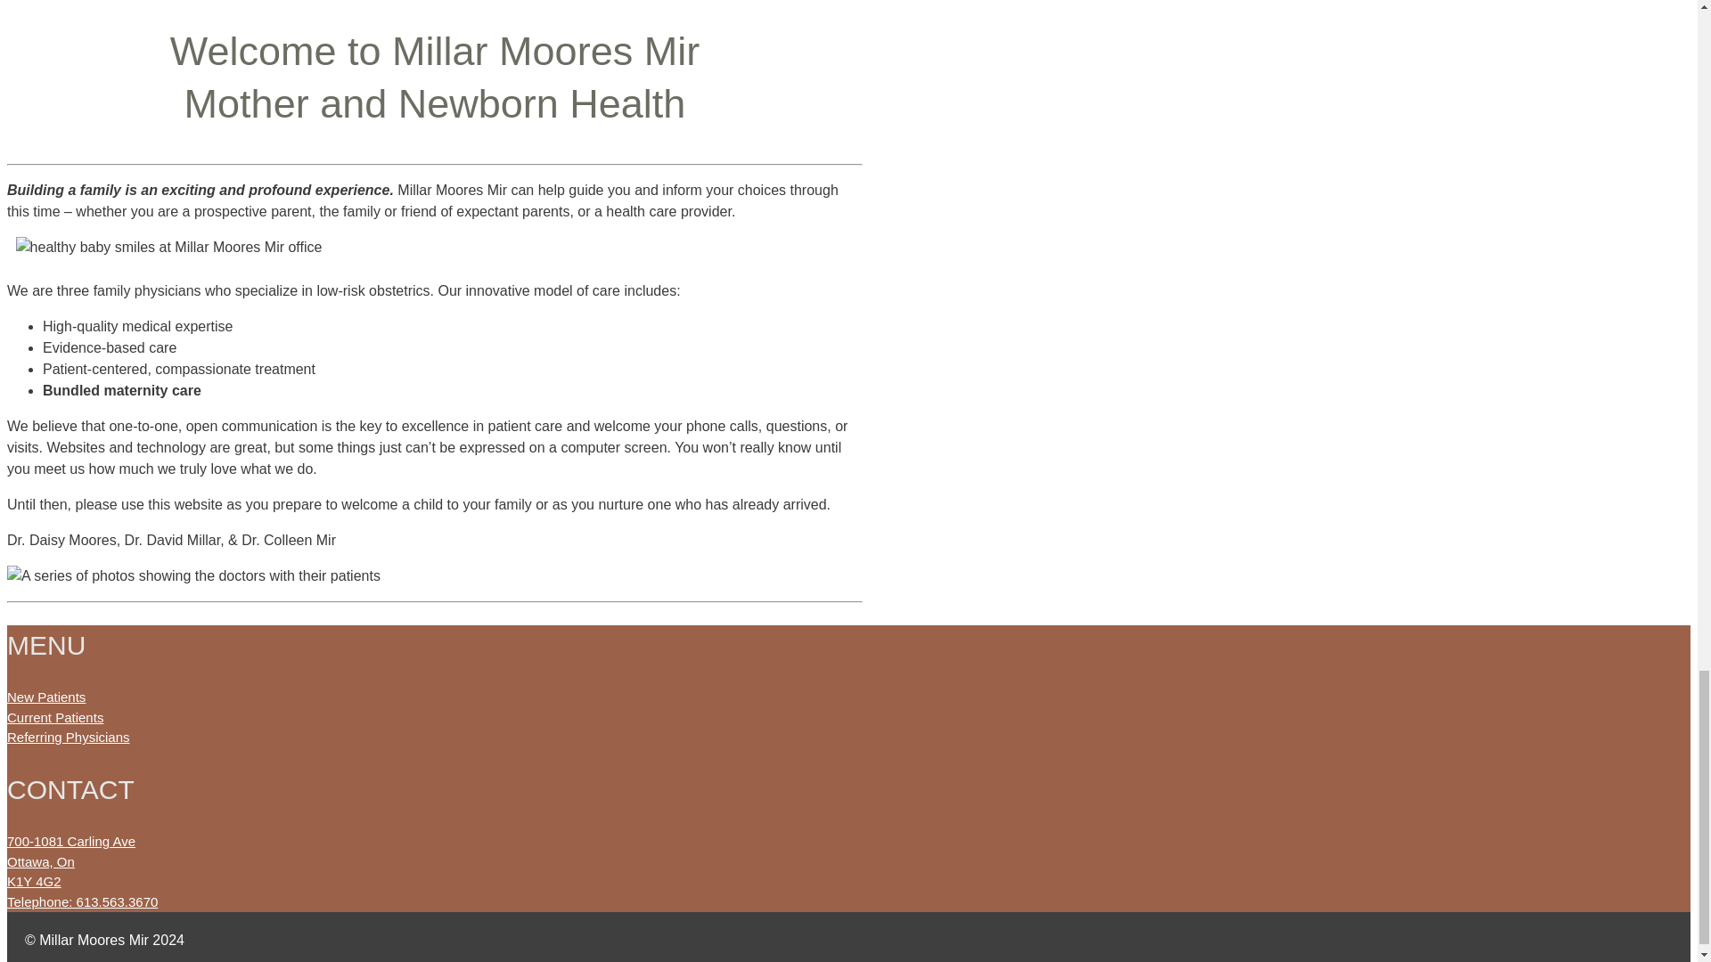  I want to click on K1Y 4G2, so click(34, 880).